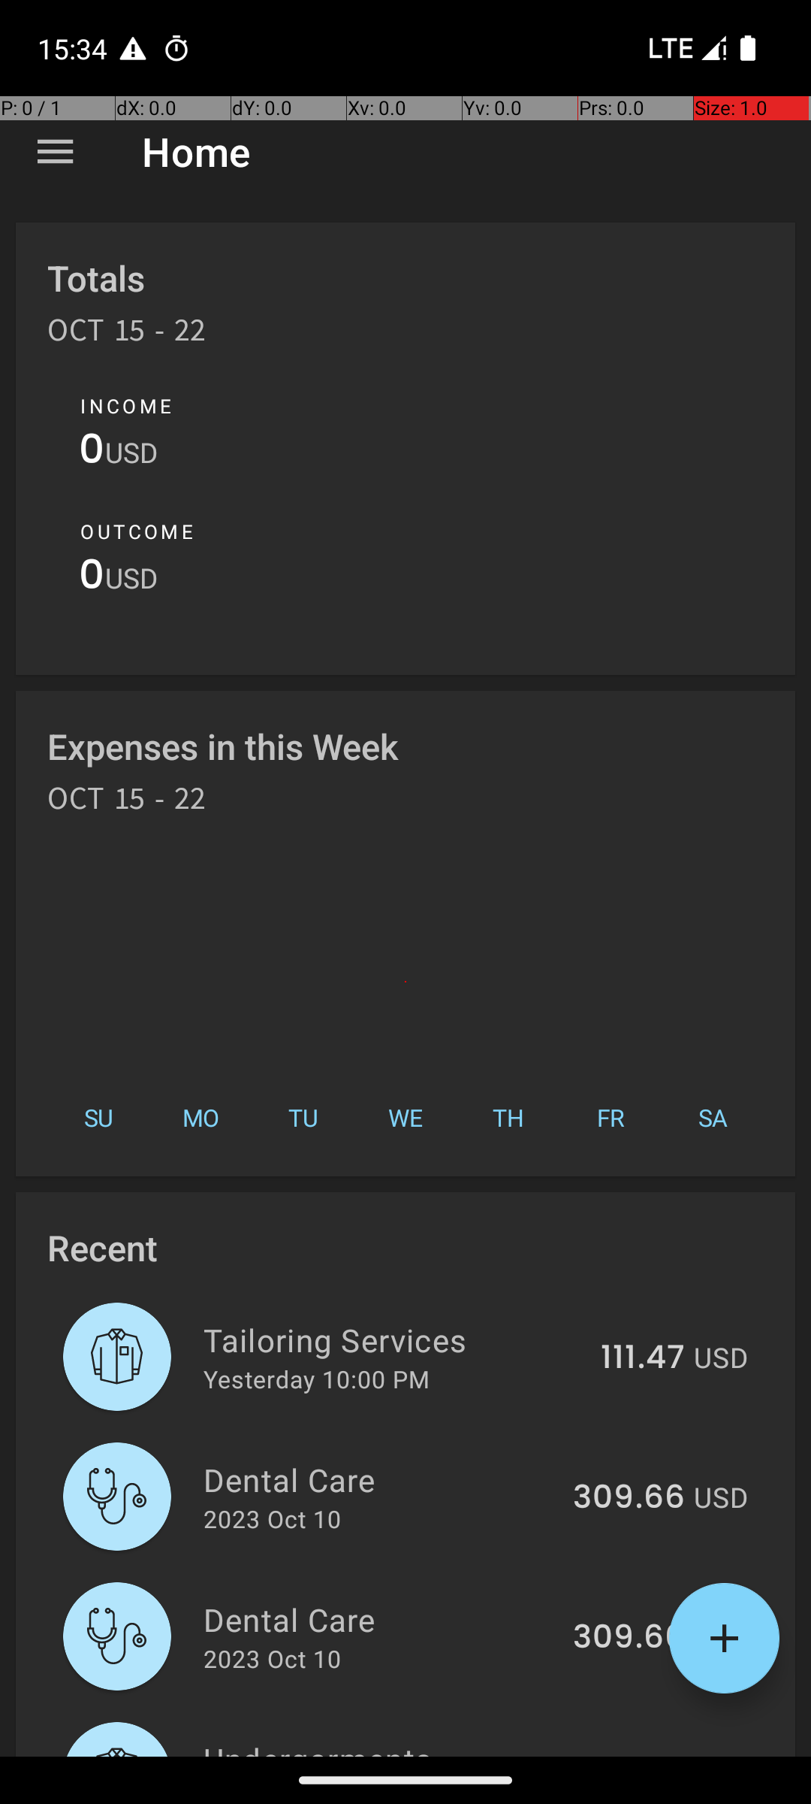 This screenshot has height=1804, width=811. Describe the element at coordinates (317, 1379) in the screenshot. I see `Yesterday 10:00 PM` at that location.